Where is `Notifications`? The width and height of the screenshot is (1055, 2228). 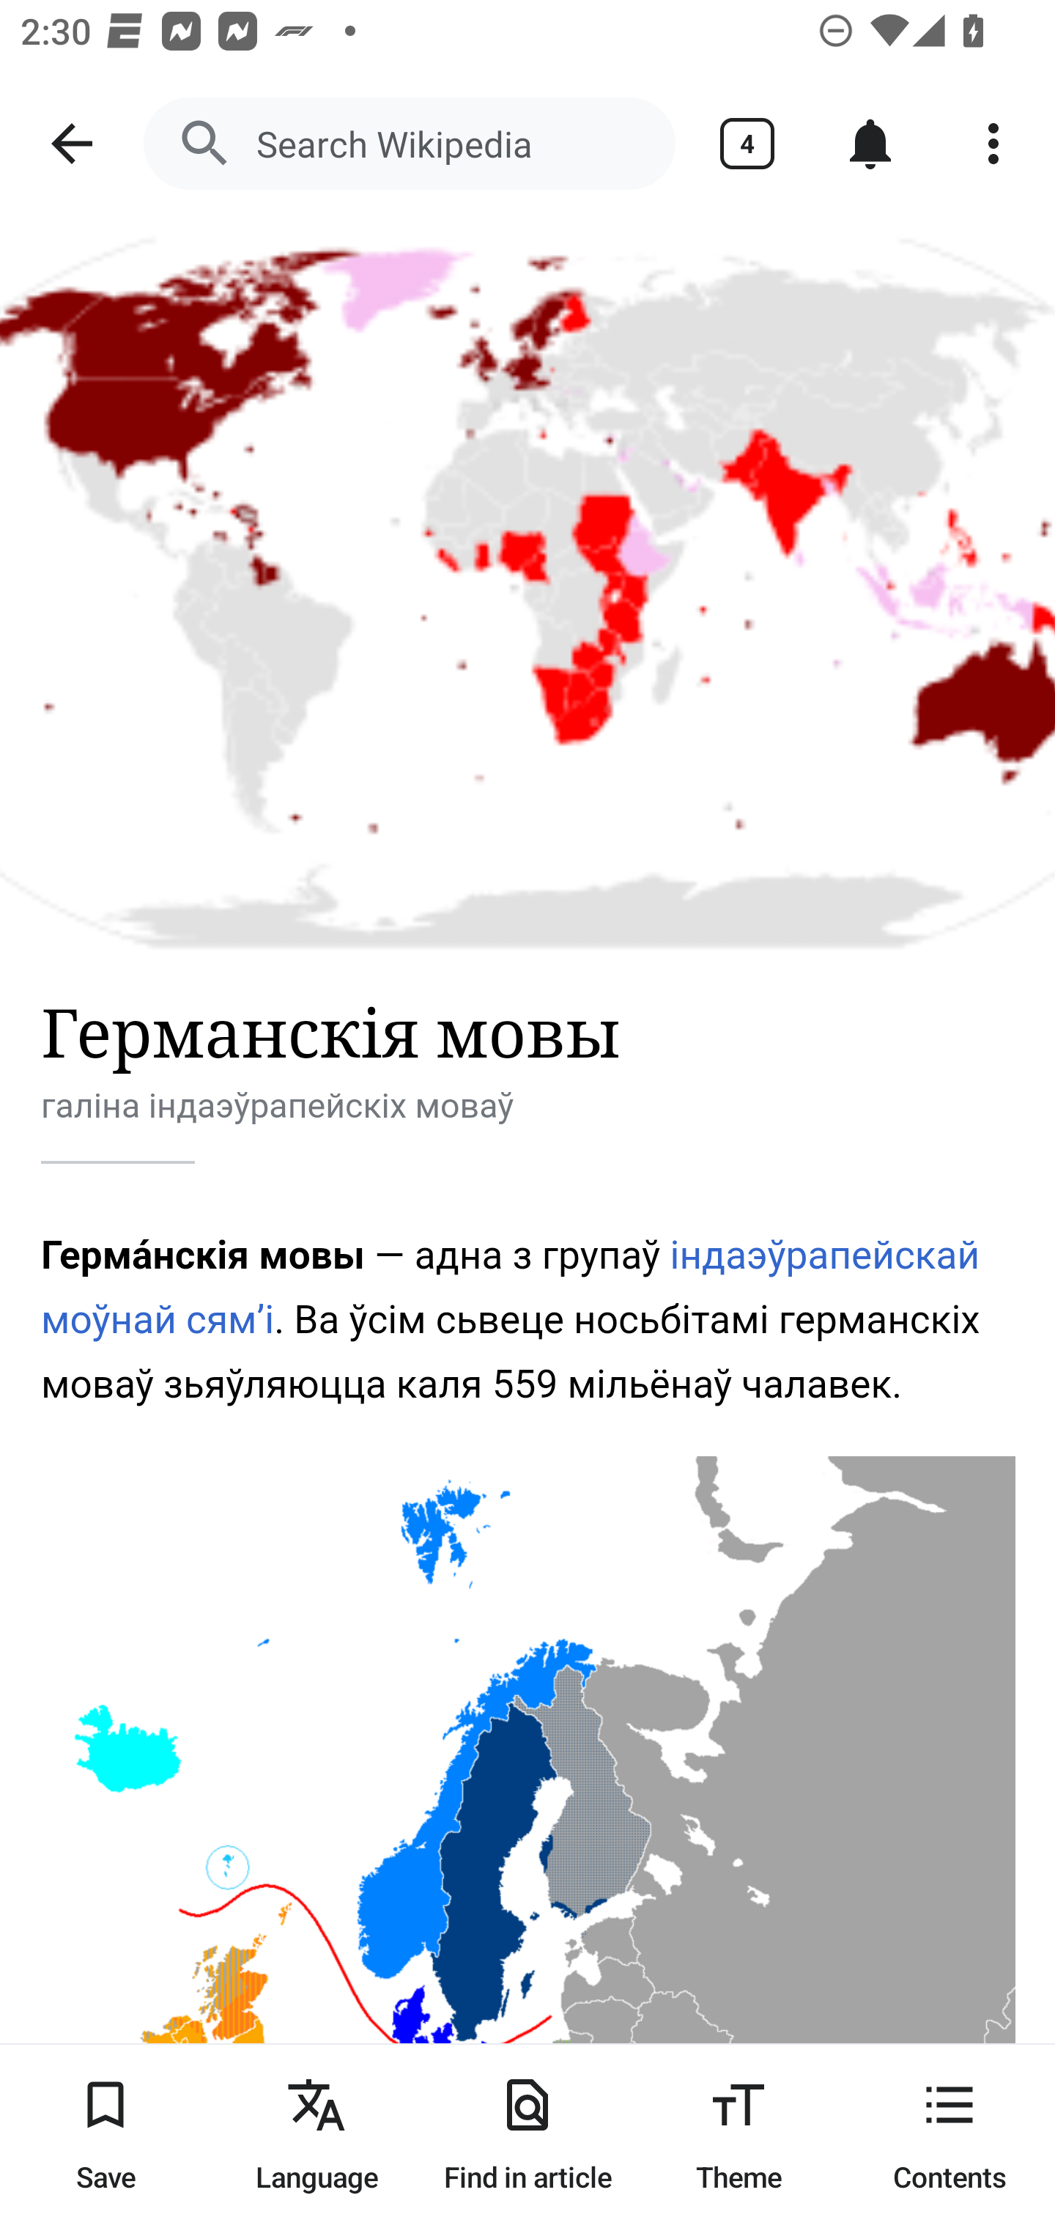
Notifications is located at coordinates (870, 144).